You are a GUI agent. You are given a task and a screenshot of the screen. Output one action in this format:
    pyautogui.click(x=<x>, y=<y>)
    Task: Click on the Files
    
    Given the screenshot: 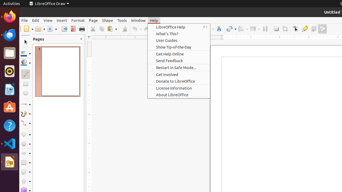 What is the action you would take?
    pyautogui.click(x=10, y=53)
    